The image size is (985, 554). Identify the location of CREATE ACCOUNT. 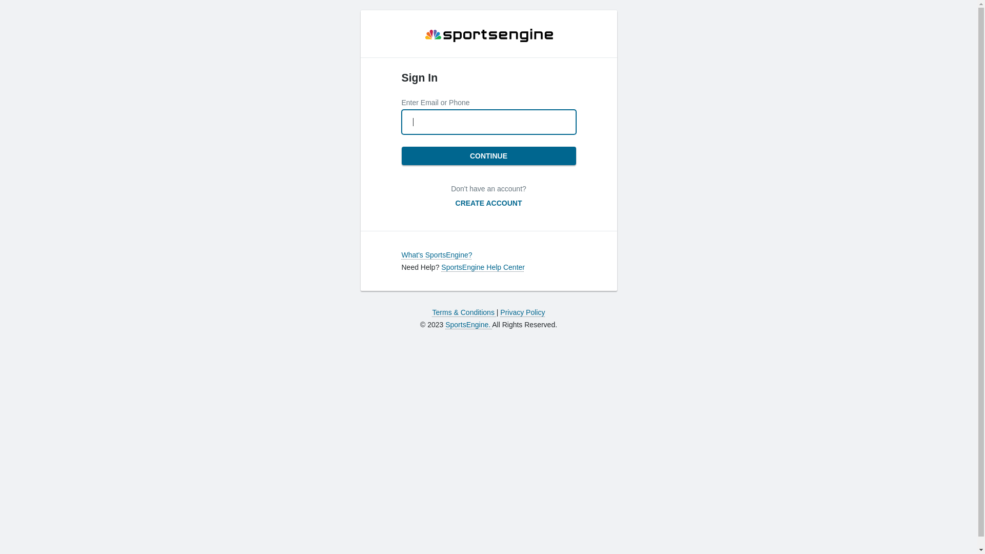
(489, 203).